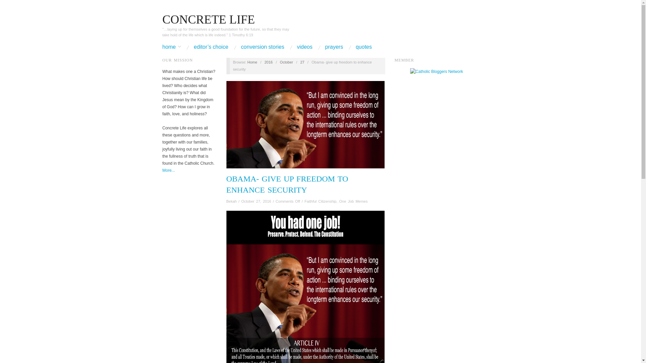  I want to click on 27, so click(302, 62).